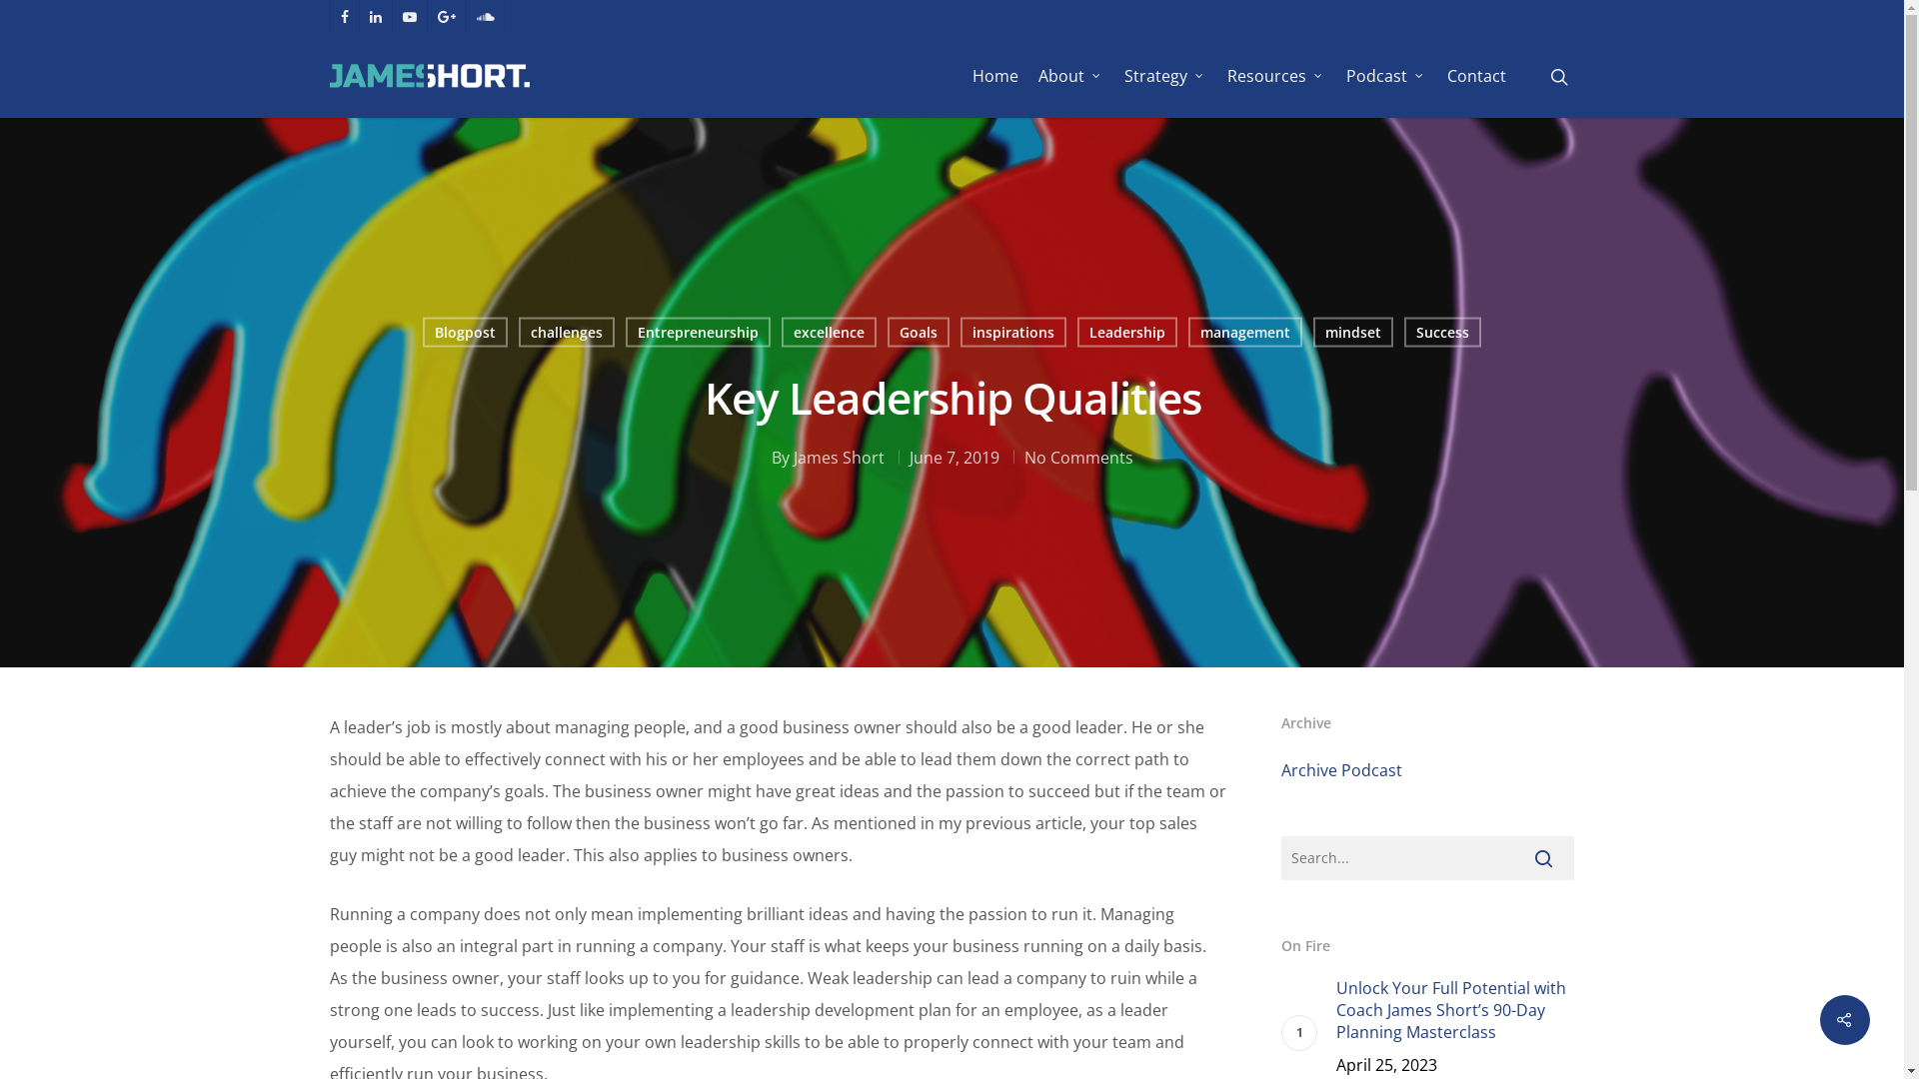 The width and height of the screenshot is (1919, 1079). I want to click on Entrepreneurship, so click(698, 333).